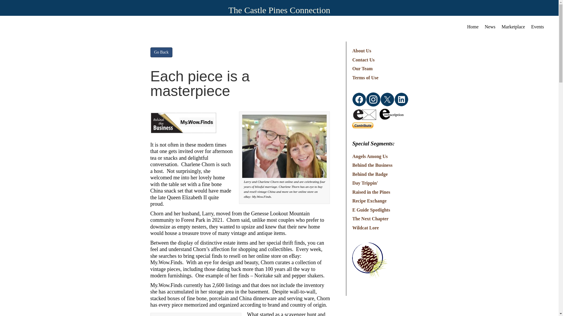 The height and width of the screenshot is (316, 563). What do you see at coordinates (513, 25) in the screenshot?
I see `Marketplace` at bounding box center [513, 25].